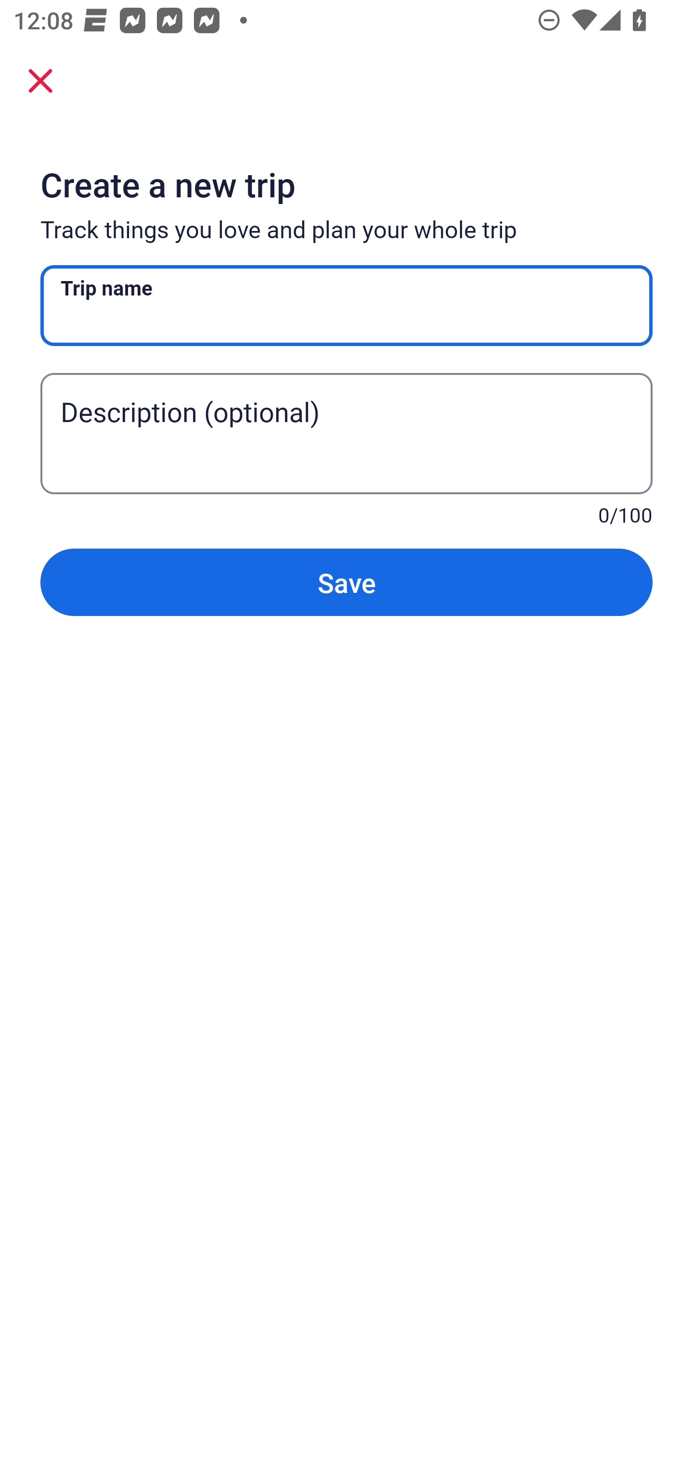 This screenshot has width=693, height=1463. What do you see at coordinates (346, 306) in the screenshot?
I see `Trip name` at bounding box center [346, 306].